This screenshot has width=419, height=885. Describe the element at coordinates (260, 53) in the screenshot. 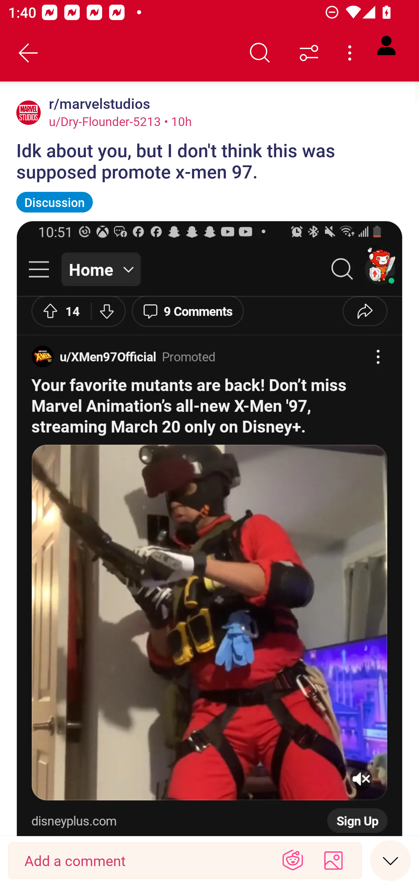

I see `Search comments` at that location.